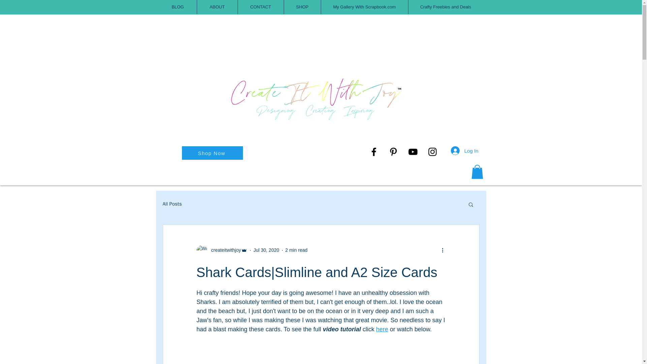 The image size is (647, 364). Describe the element at coordinates (296, 250) in the screenshot. I see `2 min read` at that location.